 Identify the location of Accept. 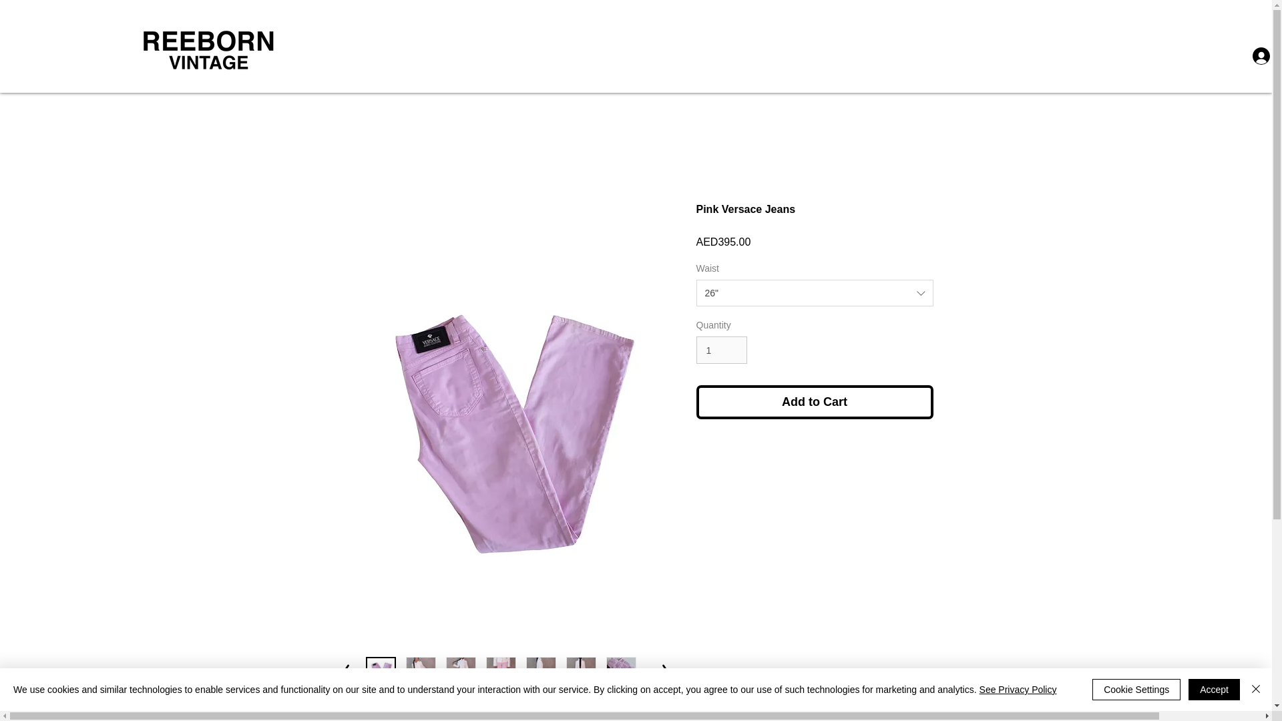
(1214, 689).